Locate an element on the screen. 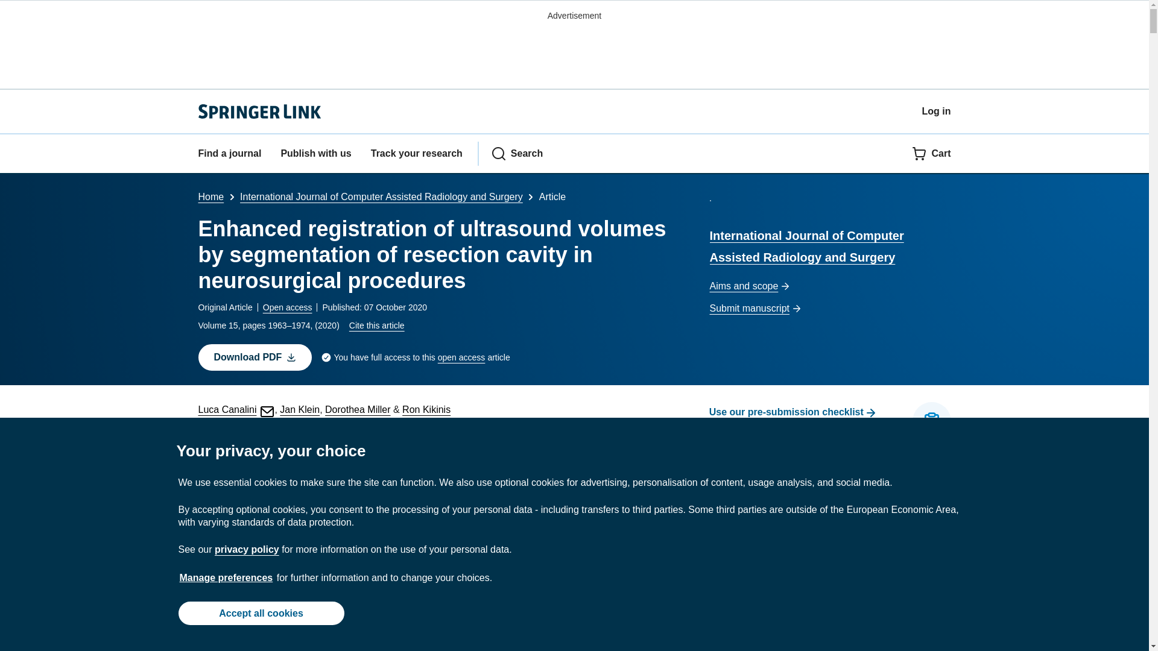  open access is located at coordinates (461, 357).